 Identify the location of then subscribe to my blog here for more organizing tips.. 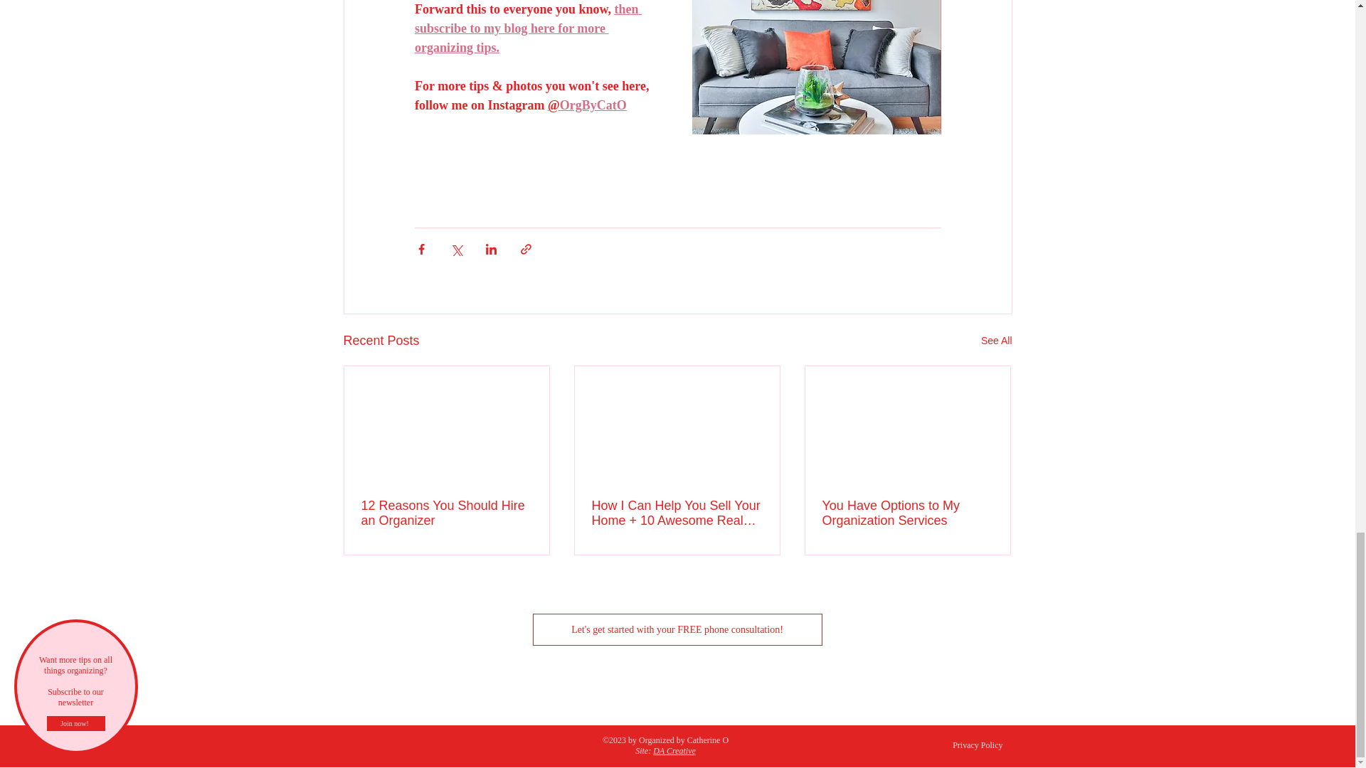
(526, 28).